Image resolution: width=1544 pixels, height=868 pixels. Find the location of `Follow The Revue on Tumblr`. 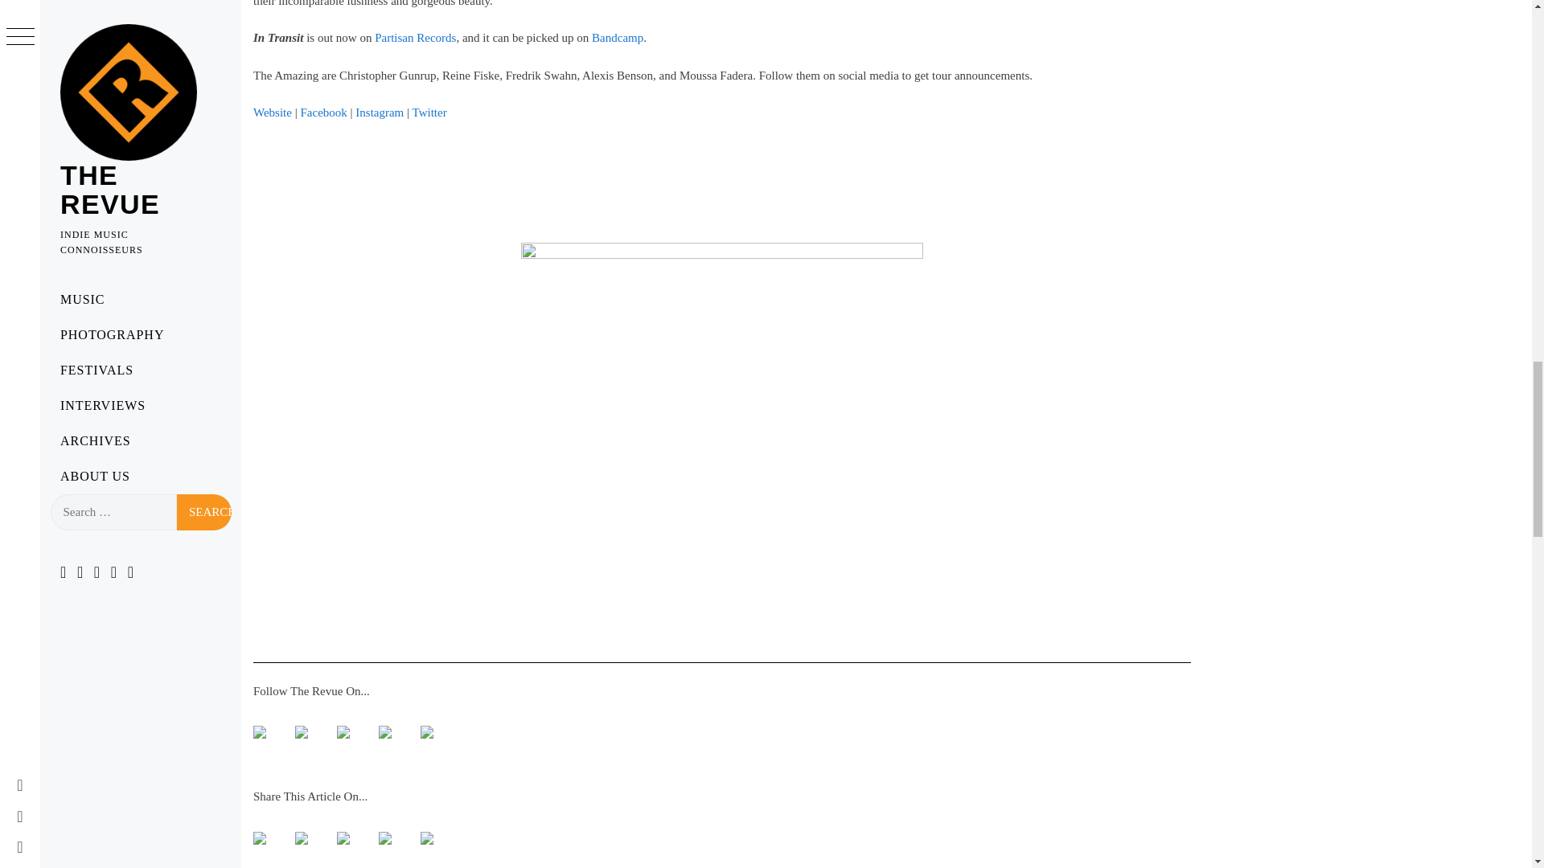

Follow The Revue on Tumblr is located at coordinates (384, 731).